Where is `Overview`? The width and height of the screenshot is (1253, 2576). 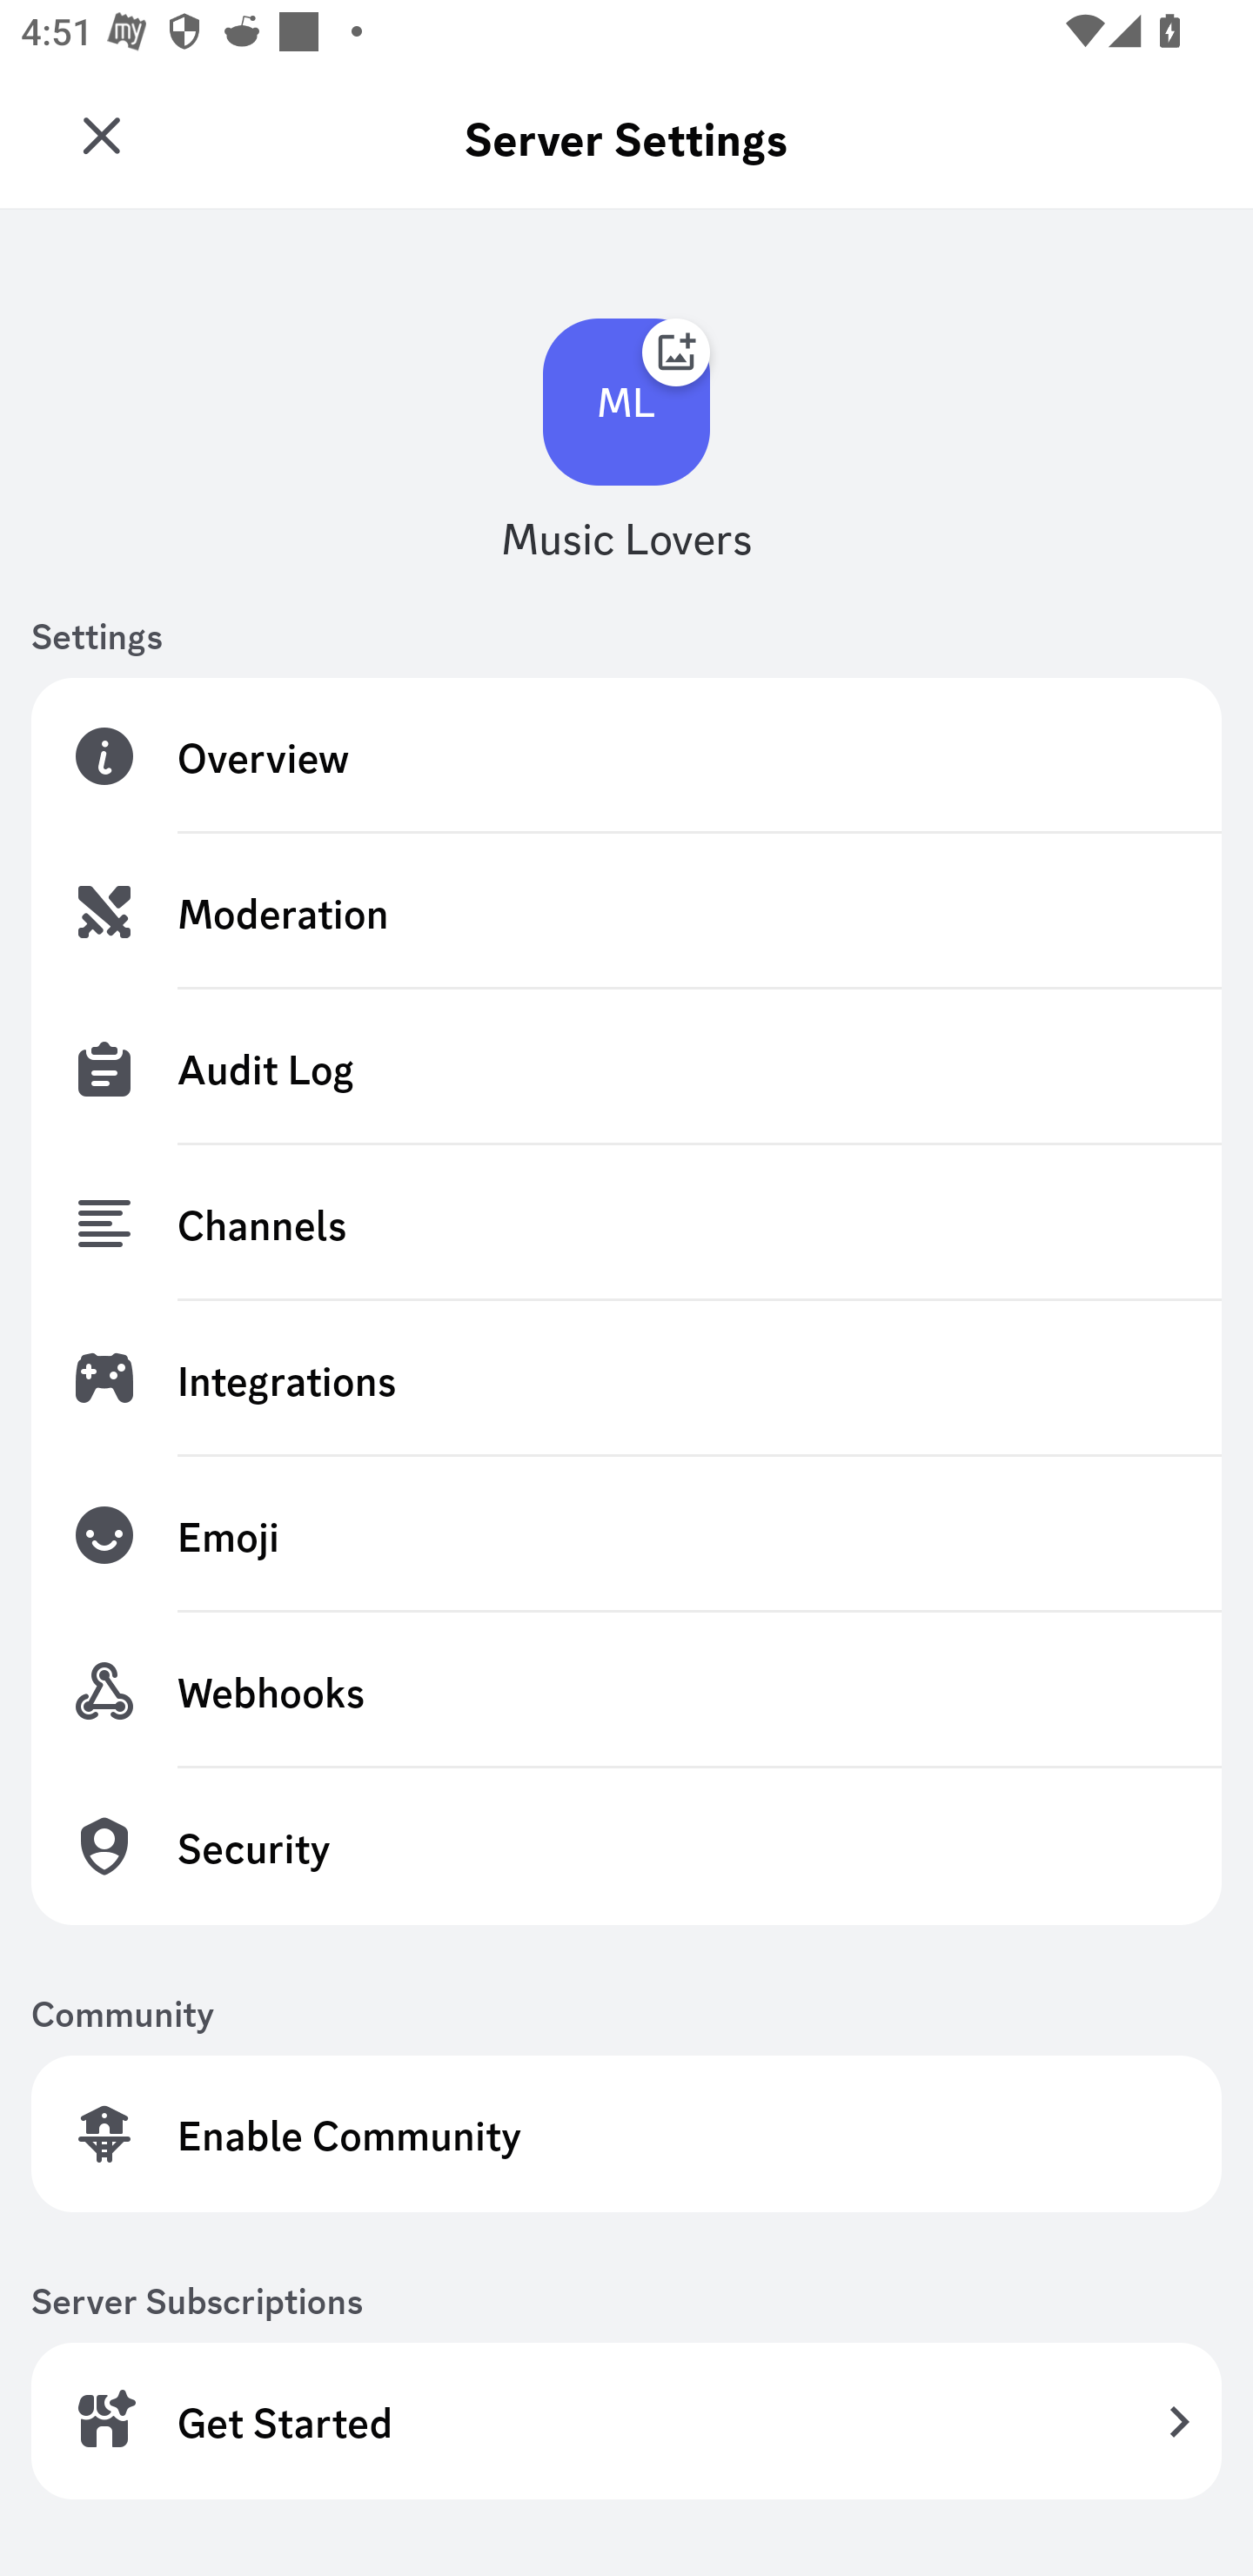 Overview is located at coordinates (626, 755).